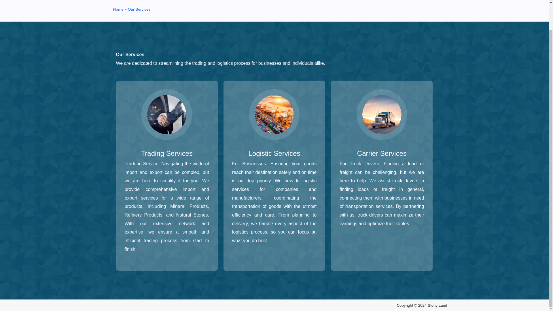  What do you see at coordinates (118, 9) in the screenshot?
I see `Home` at bounding box center [118, 9].